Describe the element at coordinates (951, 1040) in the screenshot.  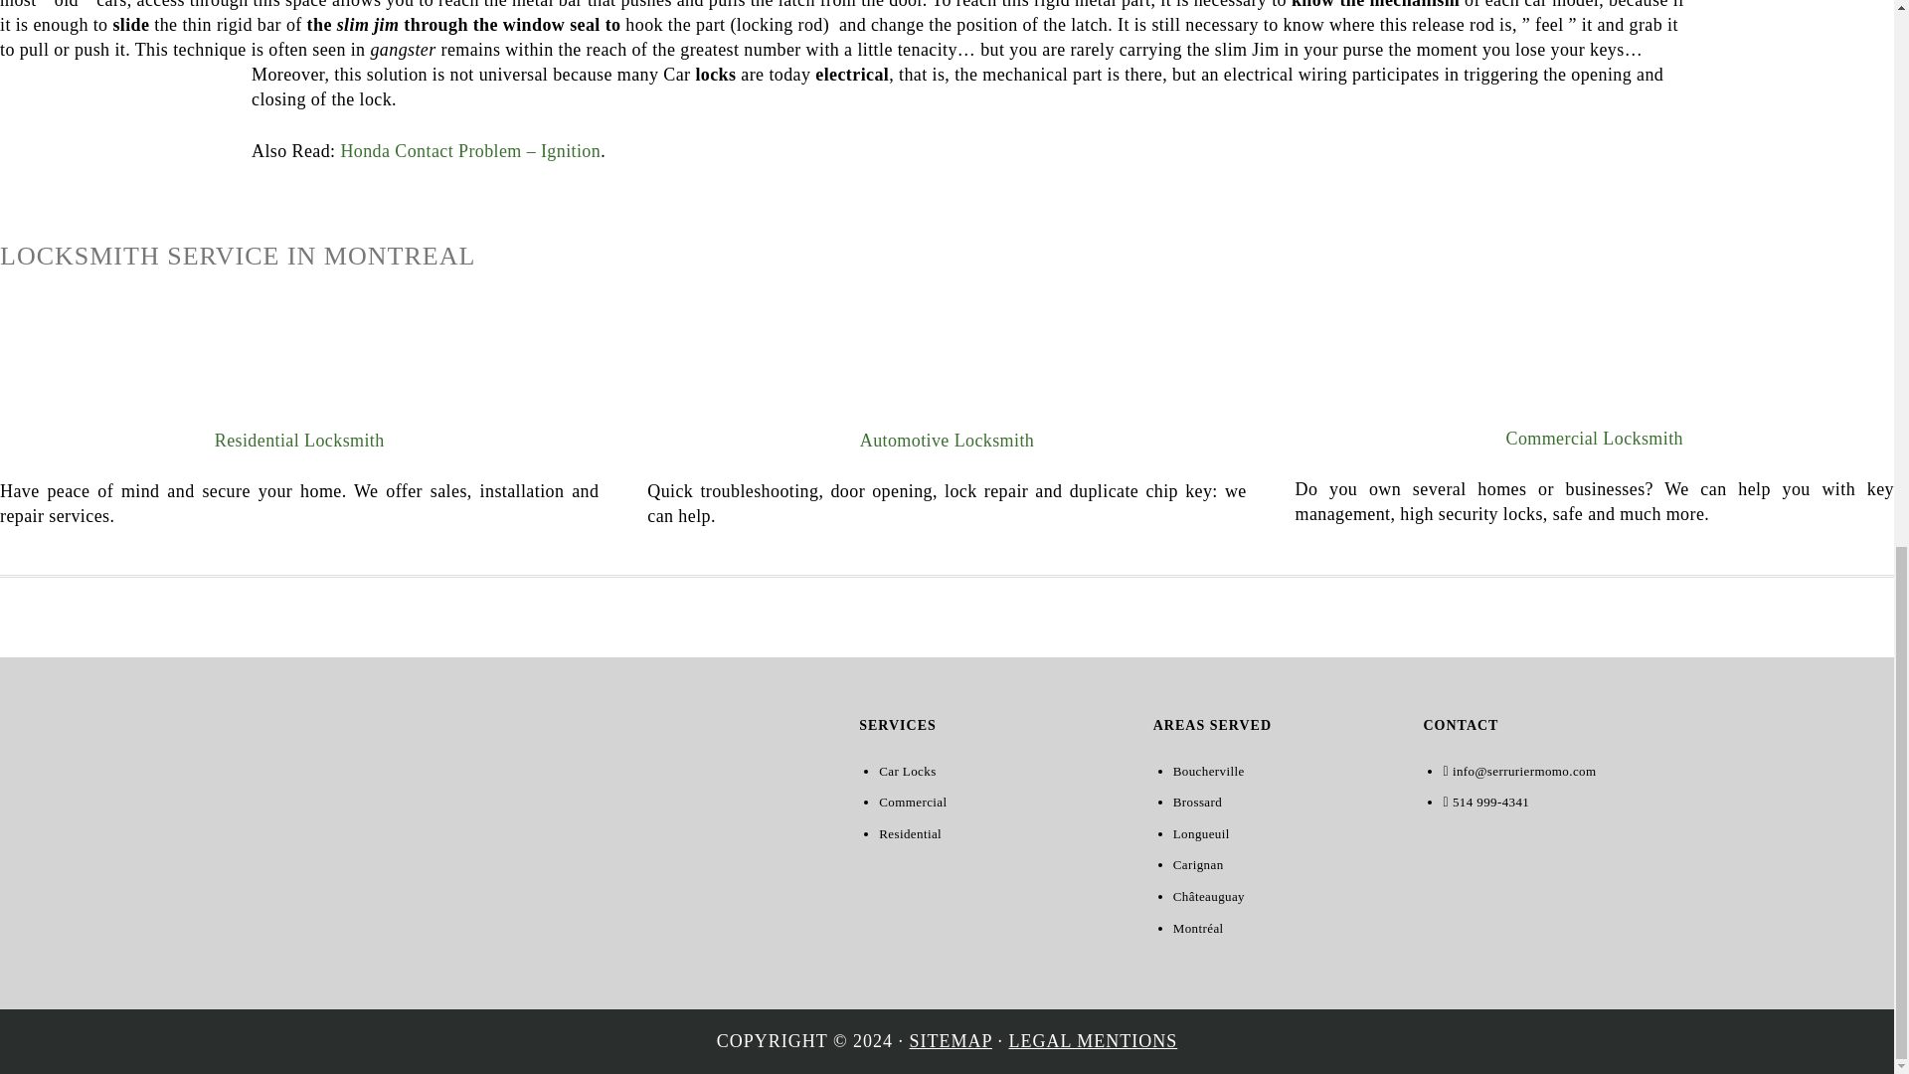
I see `Sitemap` at that location.